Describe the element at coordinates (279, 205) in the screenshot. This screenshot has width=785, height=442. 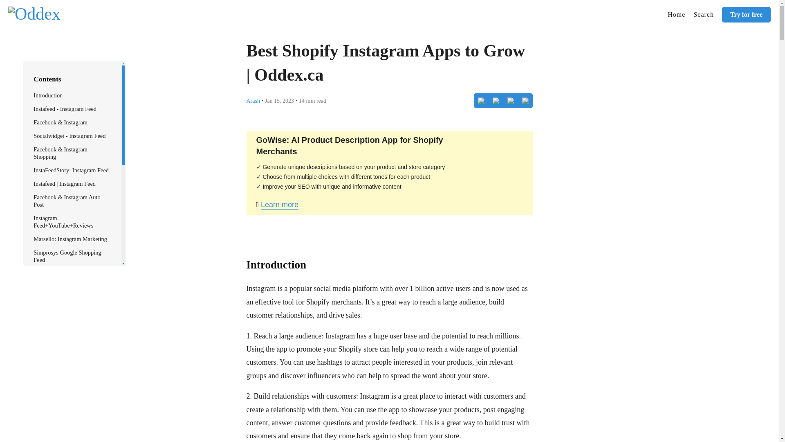
I see `Learn more` at that location.